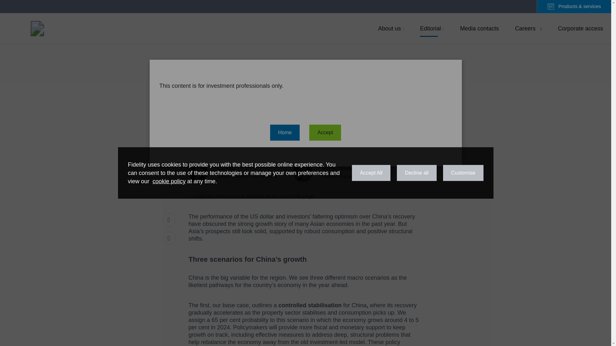 Image resolution: width=616 pixels, height=346 pixels. What do you see at coordinates (339, 172) in the screenshot?
I see `Fidelity International Logo` at bounding box center [339, 172].